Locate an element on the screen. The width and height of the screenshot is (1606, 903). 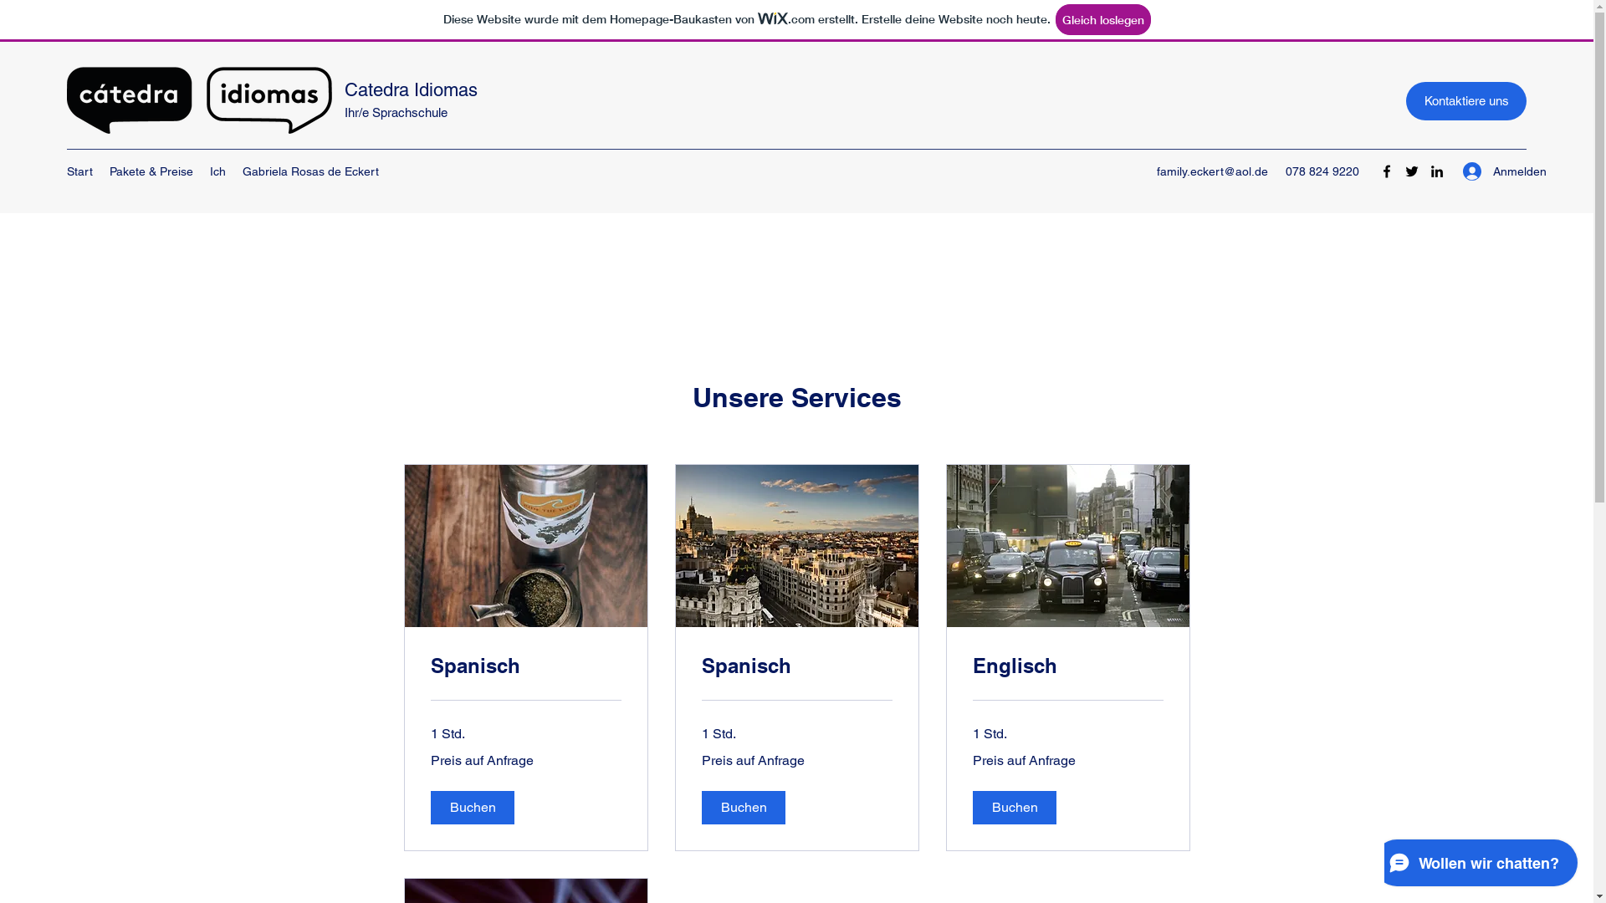
Englisch is located at coordinates (1067, 666).